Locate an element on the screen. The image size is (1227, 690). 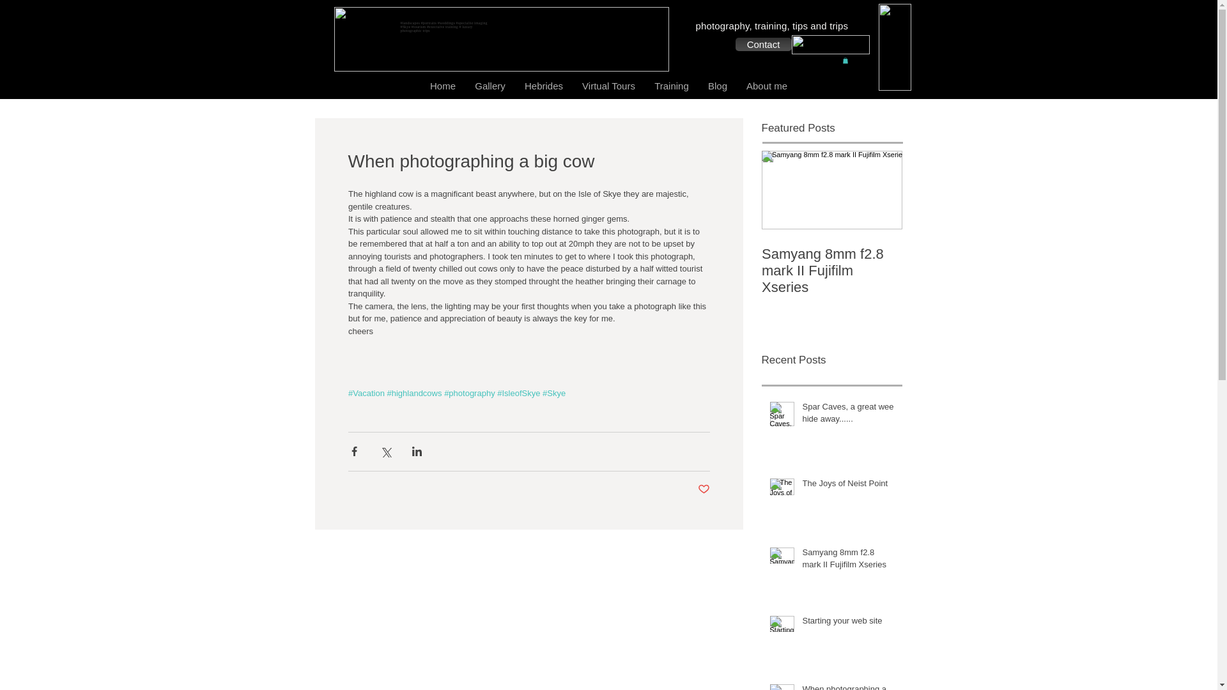
Samyang 8mm f2.8 mark II Fujifilm Xseries is located at coordinates (848, 561).